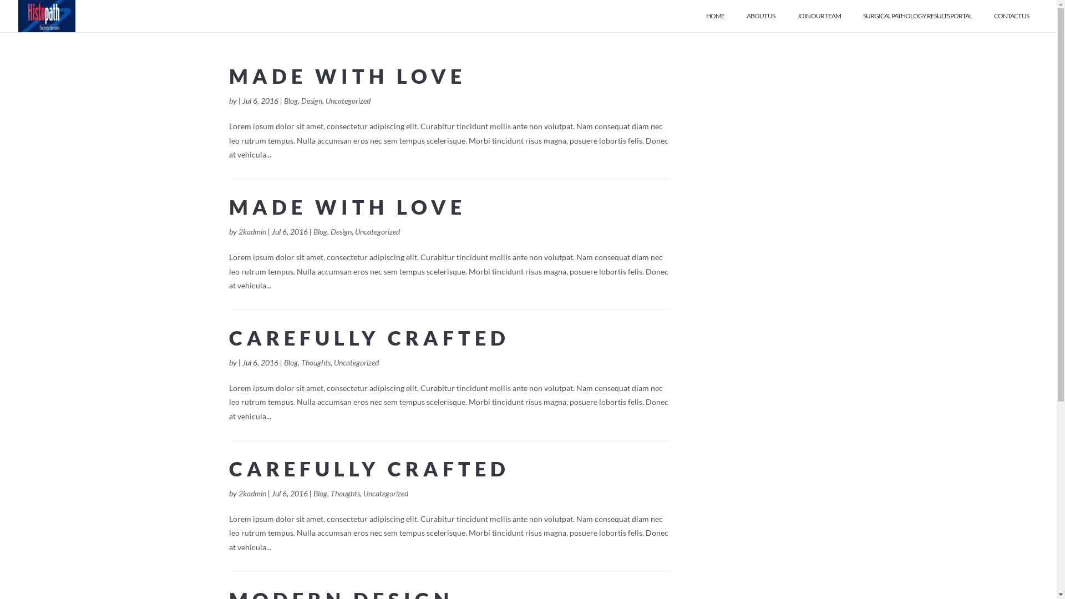 The height and width of the screenshot is (599, 1065). I want to click on Uncategorized, so click(385, 494).